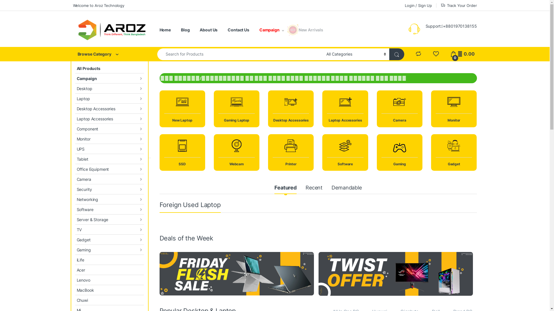  What do you see at coordinates (109, 159) in the screenshot?
I see `Tablet` at bounding box center [109, 159].